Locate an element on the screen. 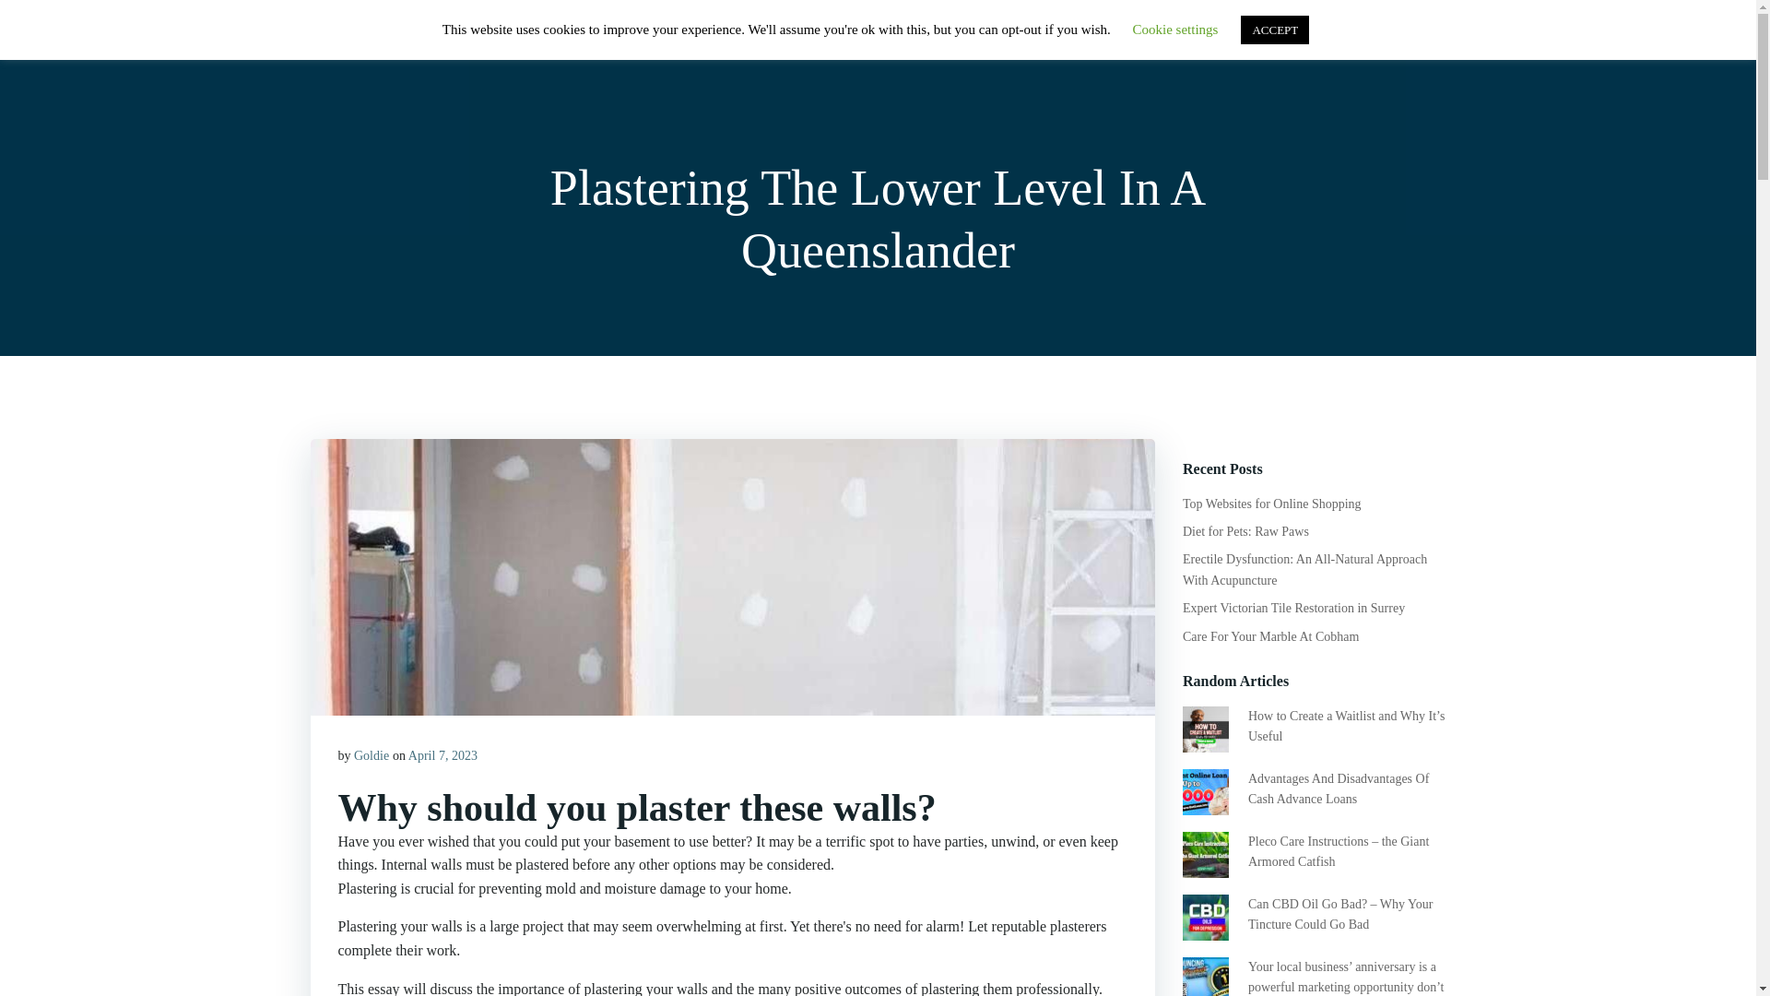 The image size is (1770, 996). April 7, 2023 is located at coordinates (442, 756).